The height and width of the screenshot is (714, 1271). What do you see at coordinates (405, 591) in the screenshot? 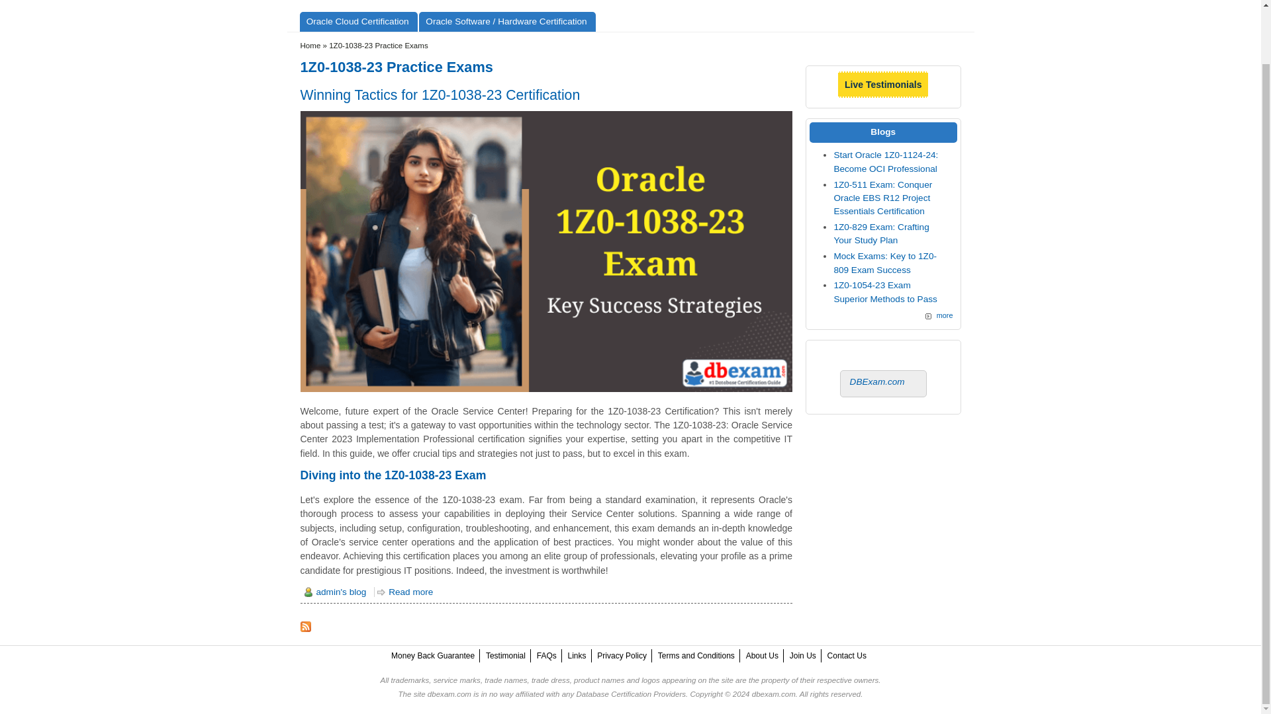
I see `Read more` at bounding box center [405, 591].